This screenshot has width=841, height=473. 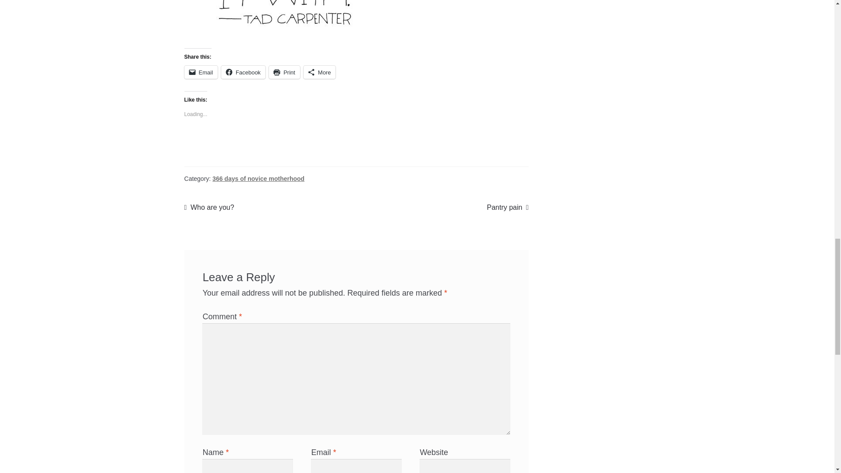 I want to click on Click to share on Facebook, so click(x=243, y=72).